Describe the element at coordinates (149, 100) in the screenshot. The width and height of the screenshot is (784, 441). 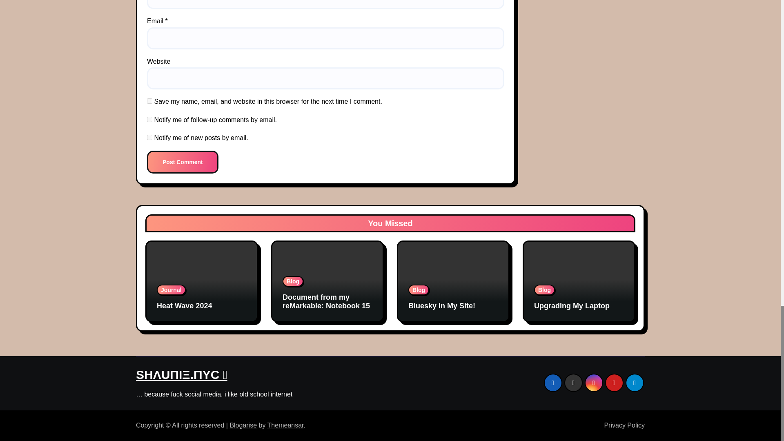
I see `yes` at that location.